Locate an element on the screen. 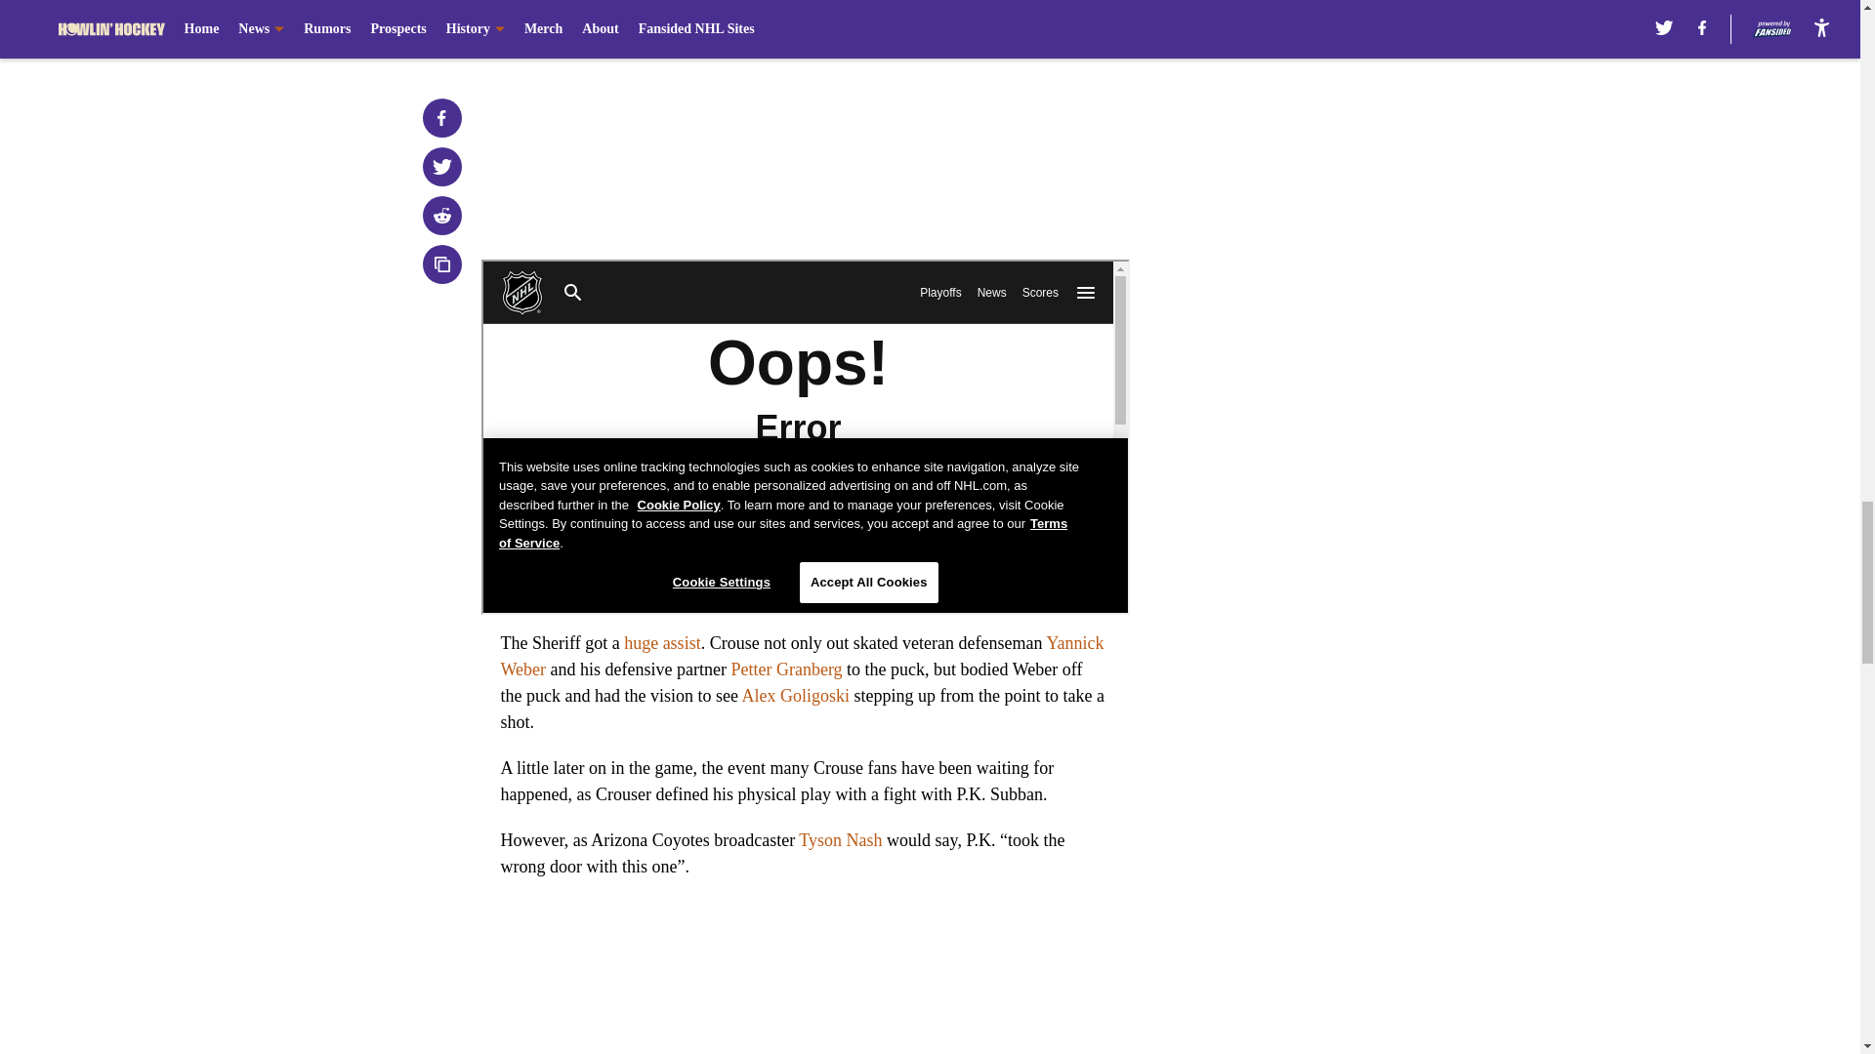 The image size is (1875, 1054). Alex Goligoski is located at coordinates (795, 695).